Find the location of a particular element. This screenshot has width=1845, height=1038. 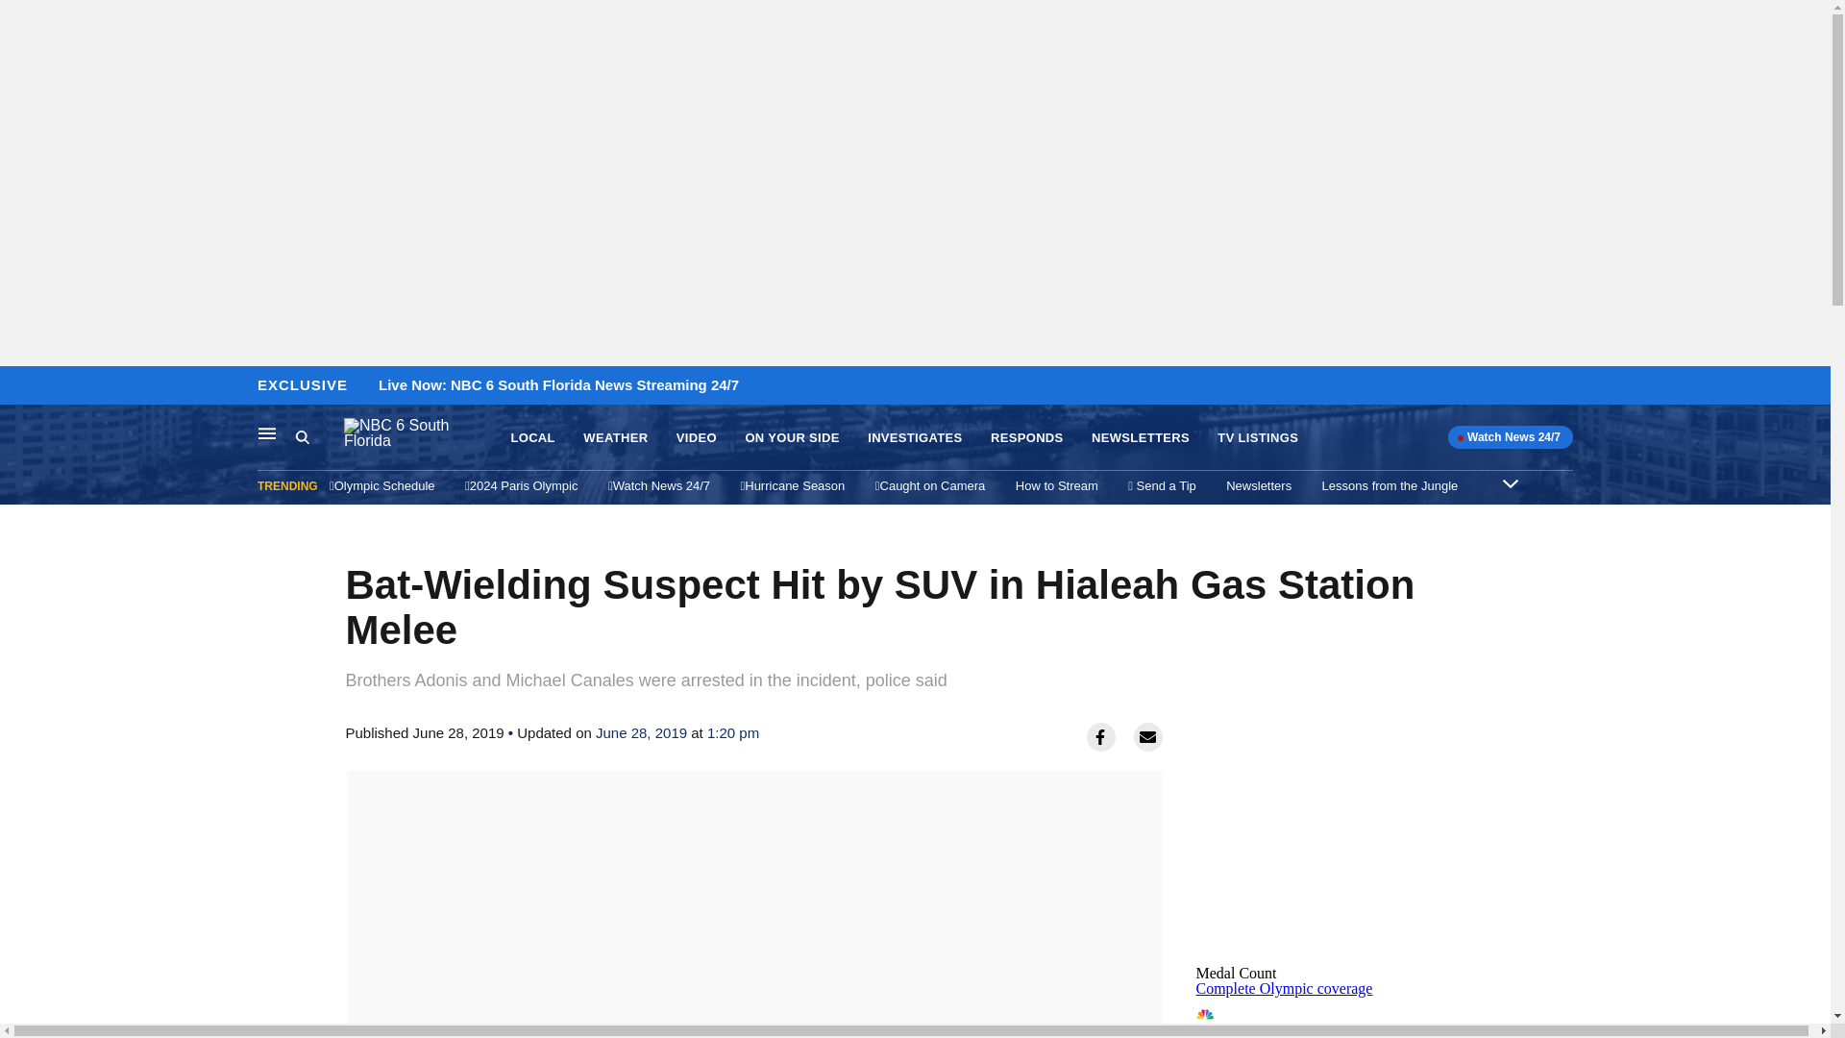

WEATHER is located at coordinates (615, 438).